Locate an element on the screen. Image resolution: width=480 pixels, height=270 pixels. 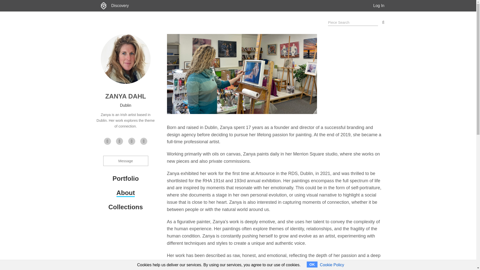
Portfolio is located at coordinates (125, 178).